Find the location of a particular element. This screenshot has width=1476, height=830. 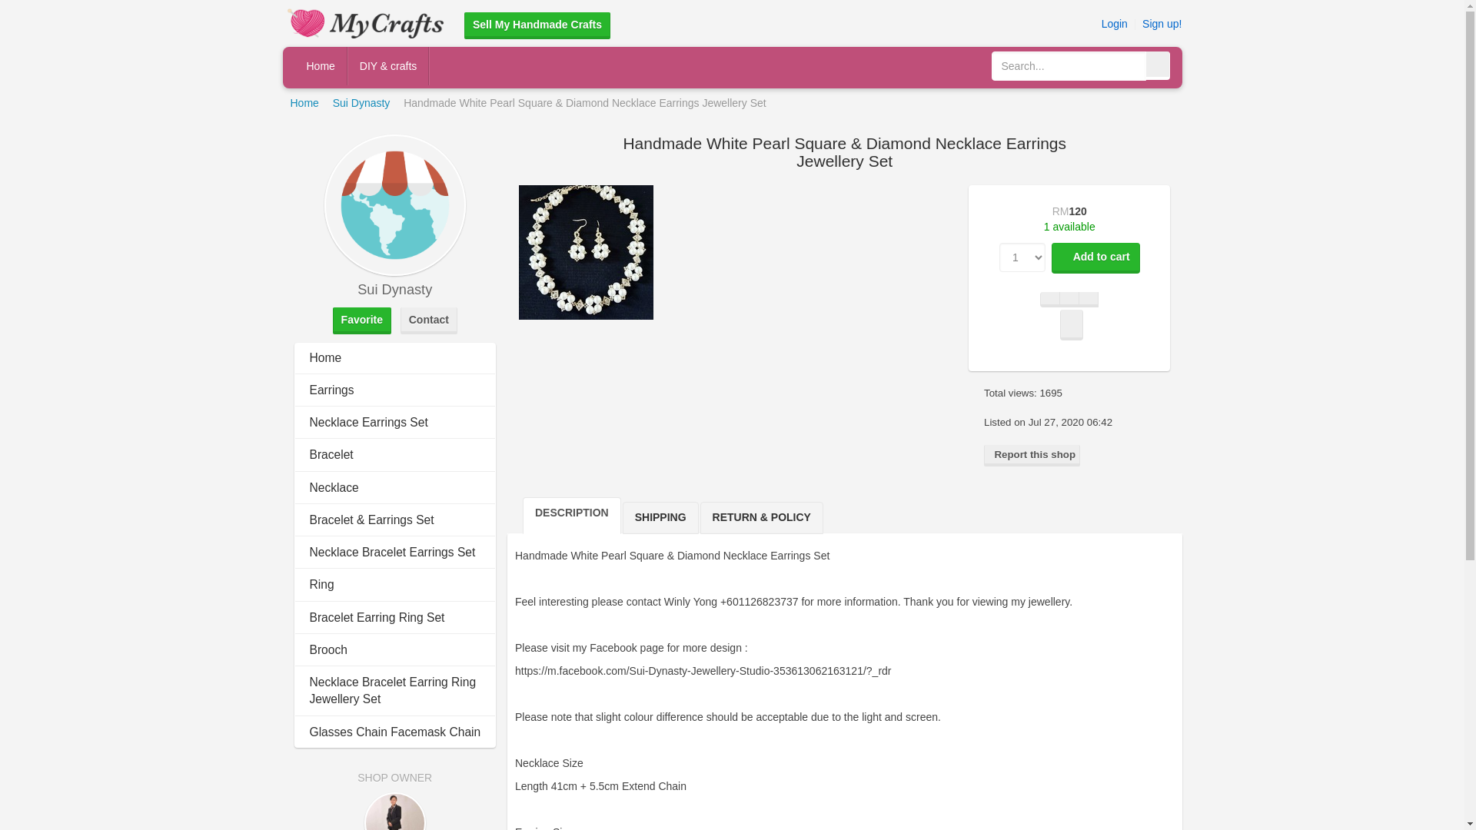

Bracelet is located at coordinates (331, 455).